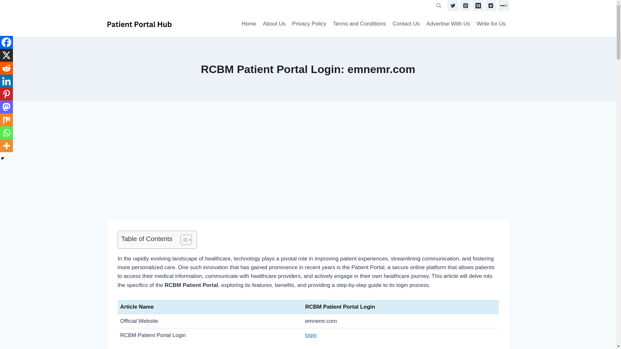  I want to click on About Us, so click(274, 24).